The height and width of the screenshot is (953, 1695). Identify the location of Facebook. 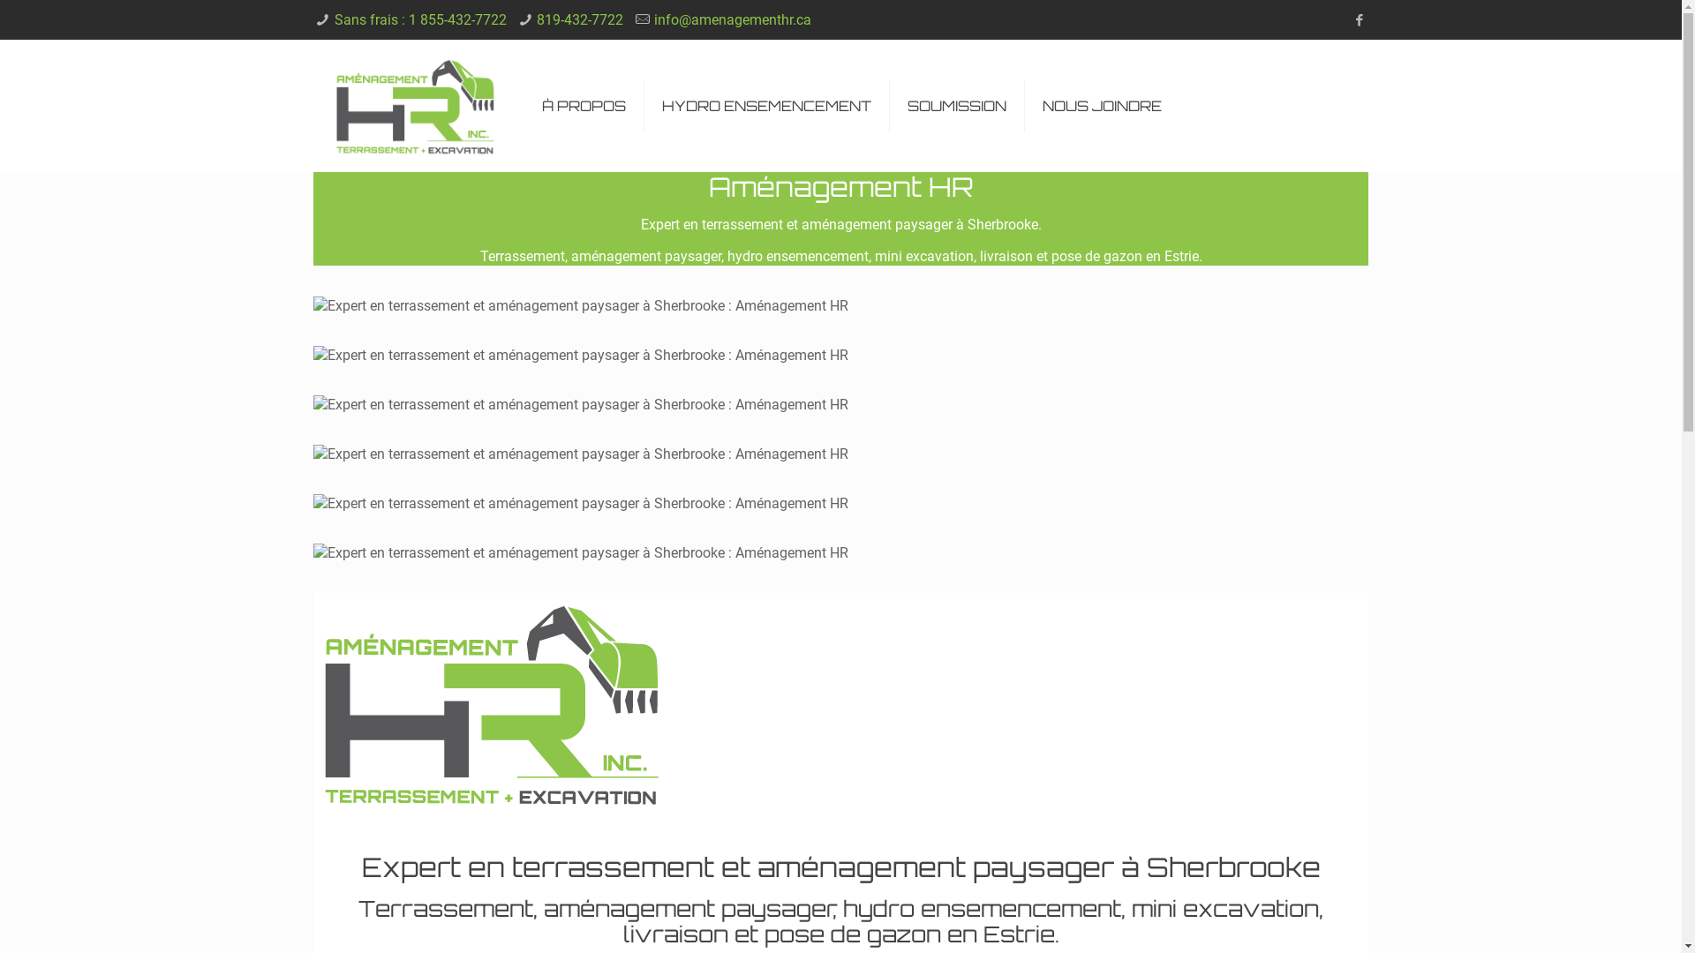
(1360, 20).